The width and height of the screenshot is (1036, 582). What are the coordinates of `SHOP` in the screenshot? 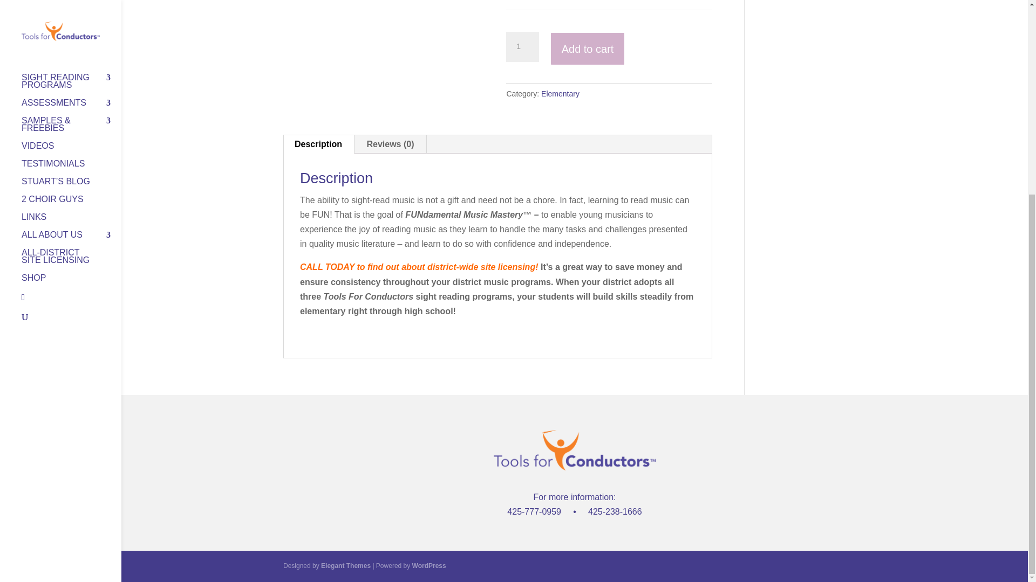 It's located at (71, 3).